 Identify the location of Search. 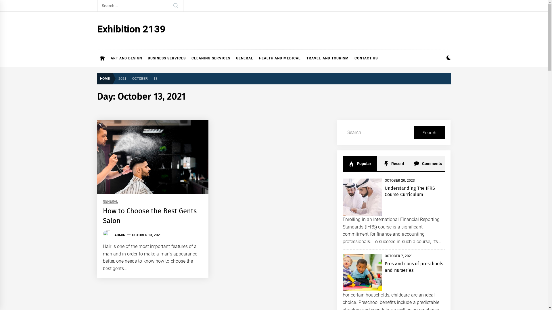
(430, 133).